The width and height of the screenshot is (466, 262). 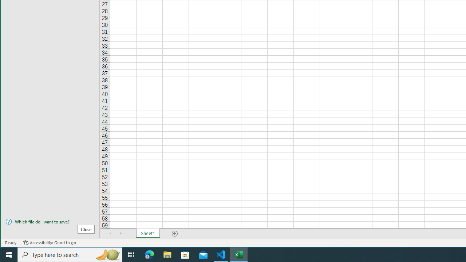 What do you see at coordinates (167, 255) in the screenshot?
I see `File Explorer` at bounding box center [167, 255].